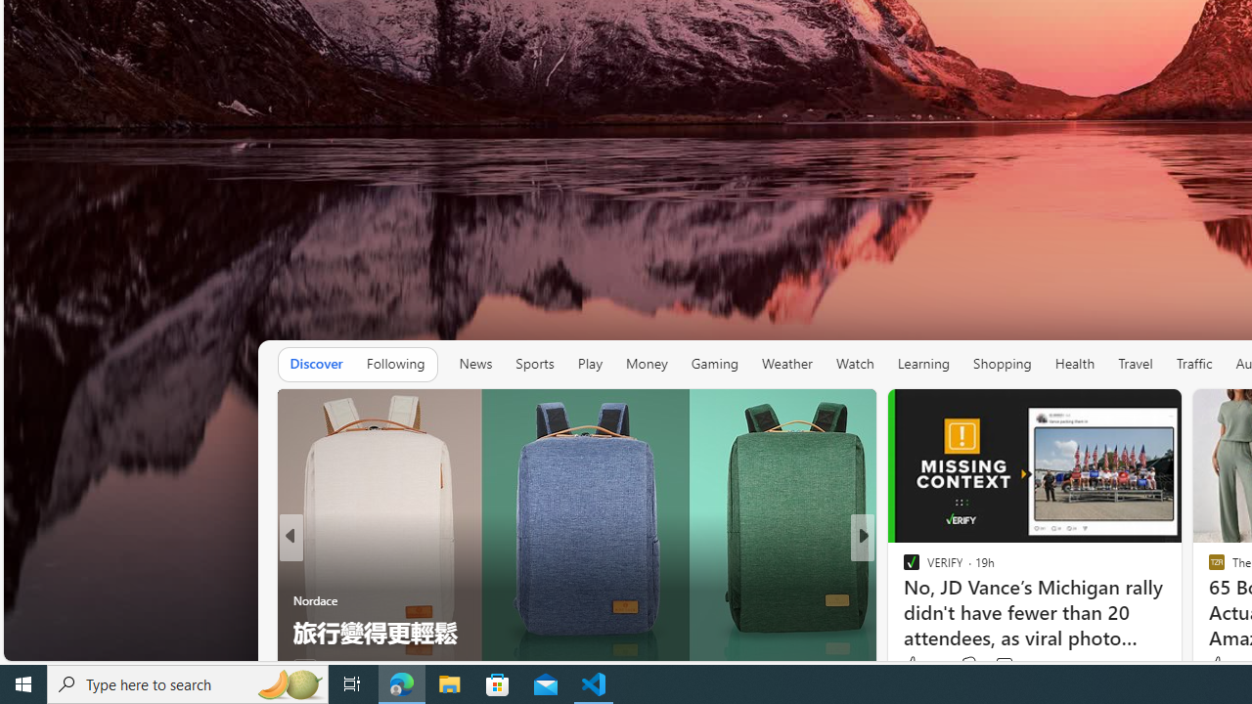 This screenshot has width=1252, height=704. What do you see at coordinates (998, 666) in the screenshot?
I see `View comments 18 Comment` at bounding box center [998, 666].